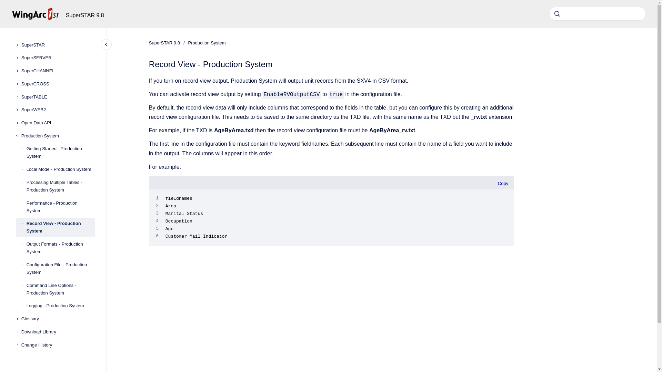 This screenshot has height=372, width=662. Describe the element at coordinates (58, 319) in the screenshot. I see `Glossary` at that location.